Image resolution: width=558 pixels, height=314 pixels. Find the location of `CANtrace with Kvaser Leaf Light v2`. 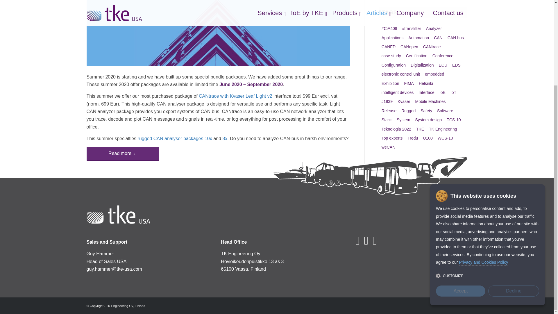

CANtrace with Kvaser Leaf Light v2 is located at coordinates (235, 96).